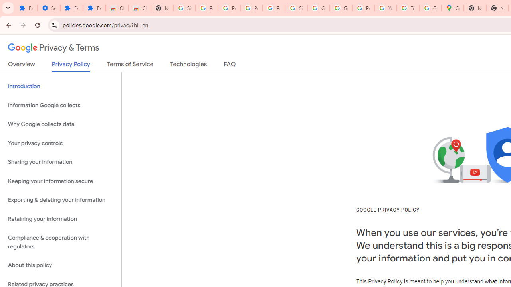  What do you see at coordinates (61, 242) in the screenshot?
I see `Compliance & cooperation with regulators` at bounding box center [61, 242].